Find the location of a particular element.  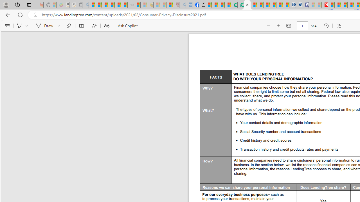

Cheap Hotels - Save70.com is located at coordinates (299, 5).